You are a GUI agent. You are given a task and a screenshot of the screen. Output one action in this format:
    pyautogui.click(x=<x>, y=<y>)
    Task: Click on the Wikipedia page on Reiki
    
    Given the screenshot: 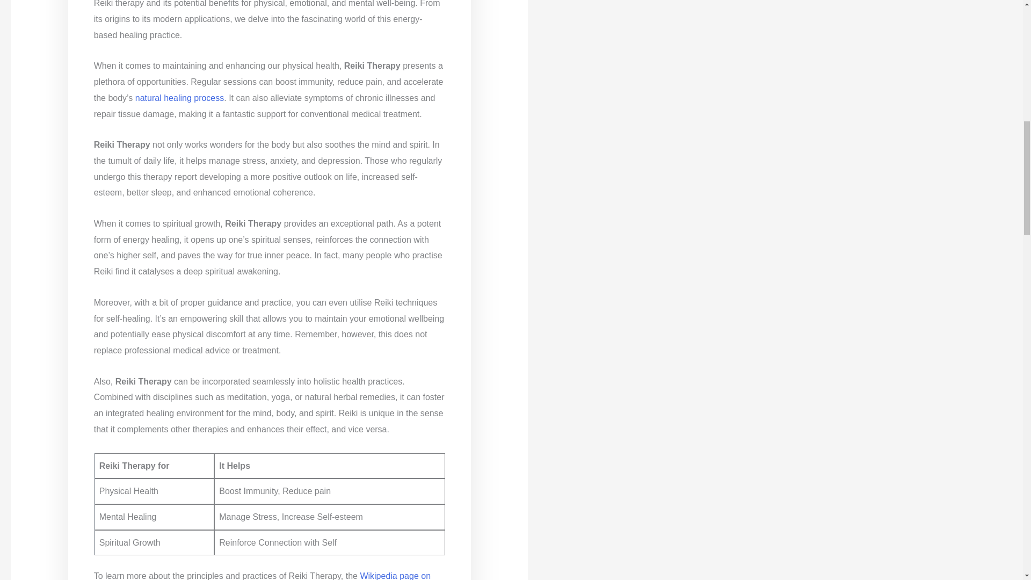 What is the action you would take?
    pyautogui.click(x=262, y=576)
    